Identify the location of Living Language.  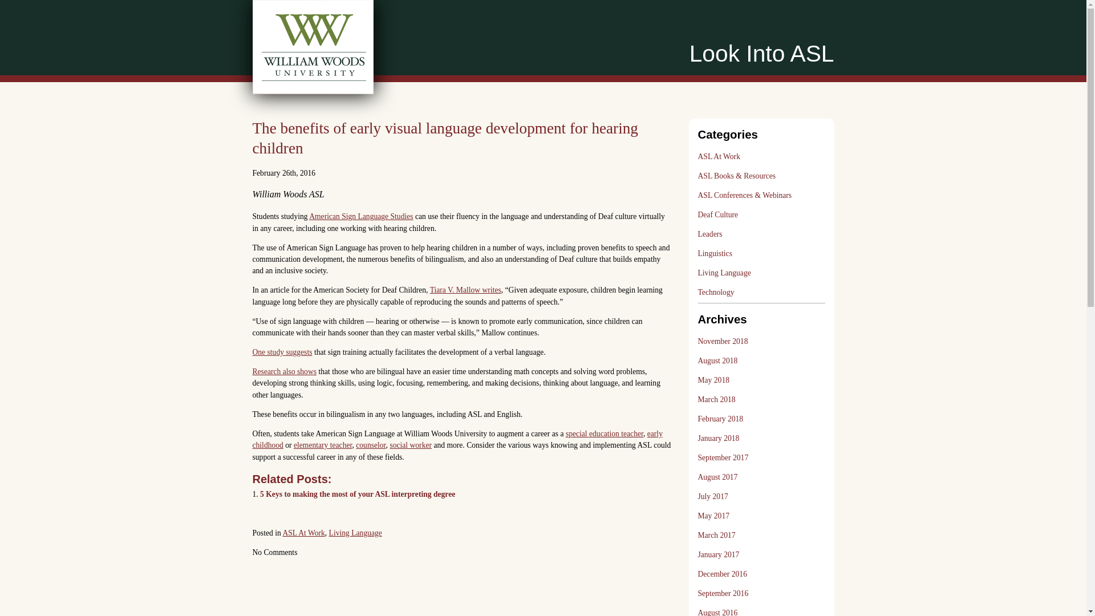
(356, 533).